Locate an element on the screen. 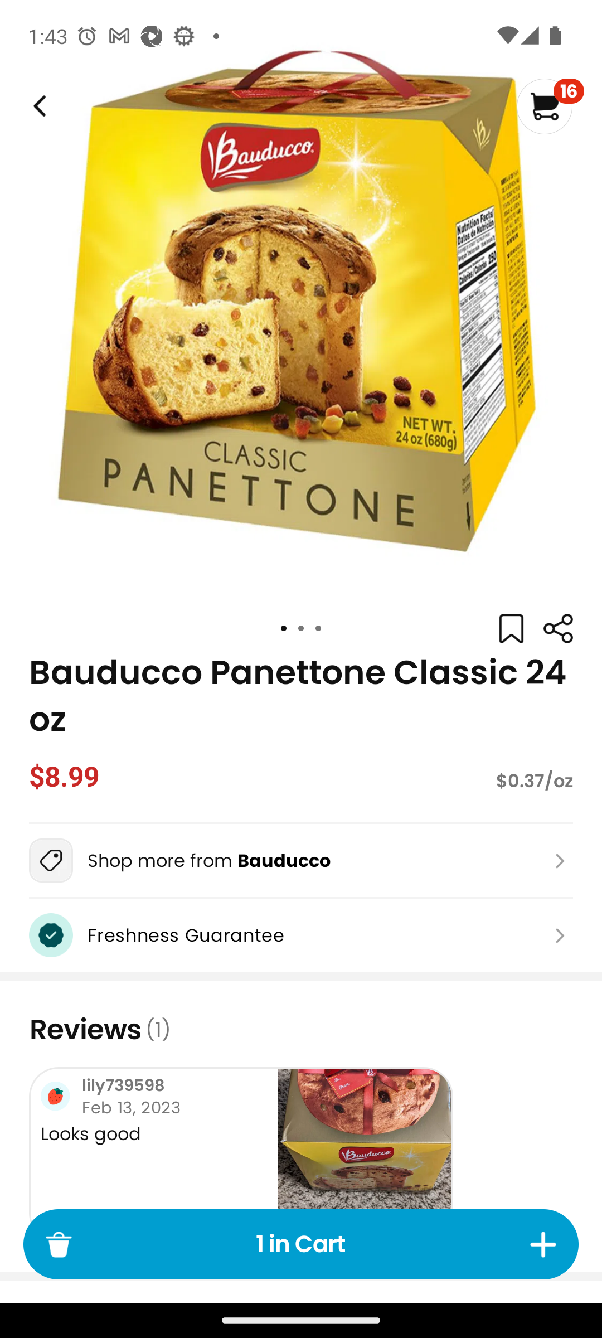  Freshness Guarantee is located at coordinates (301, 935).